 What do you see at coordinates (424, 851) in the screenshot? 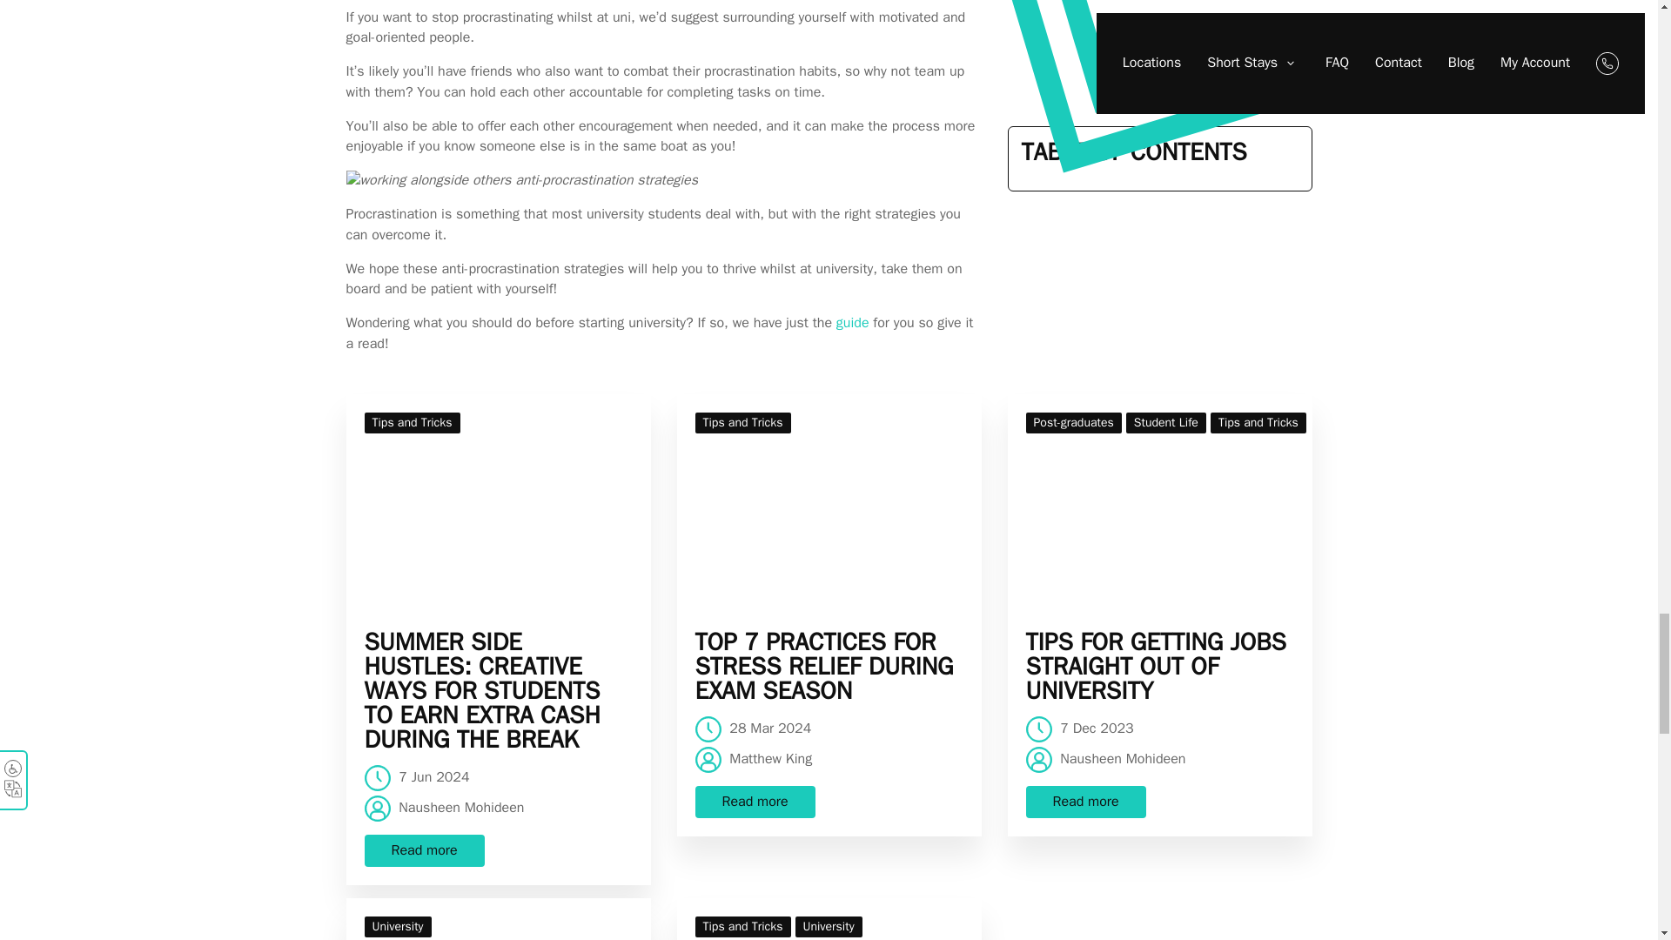
I see `Read more` at bounding box center [424, 851].